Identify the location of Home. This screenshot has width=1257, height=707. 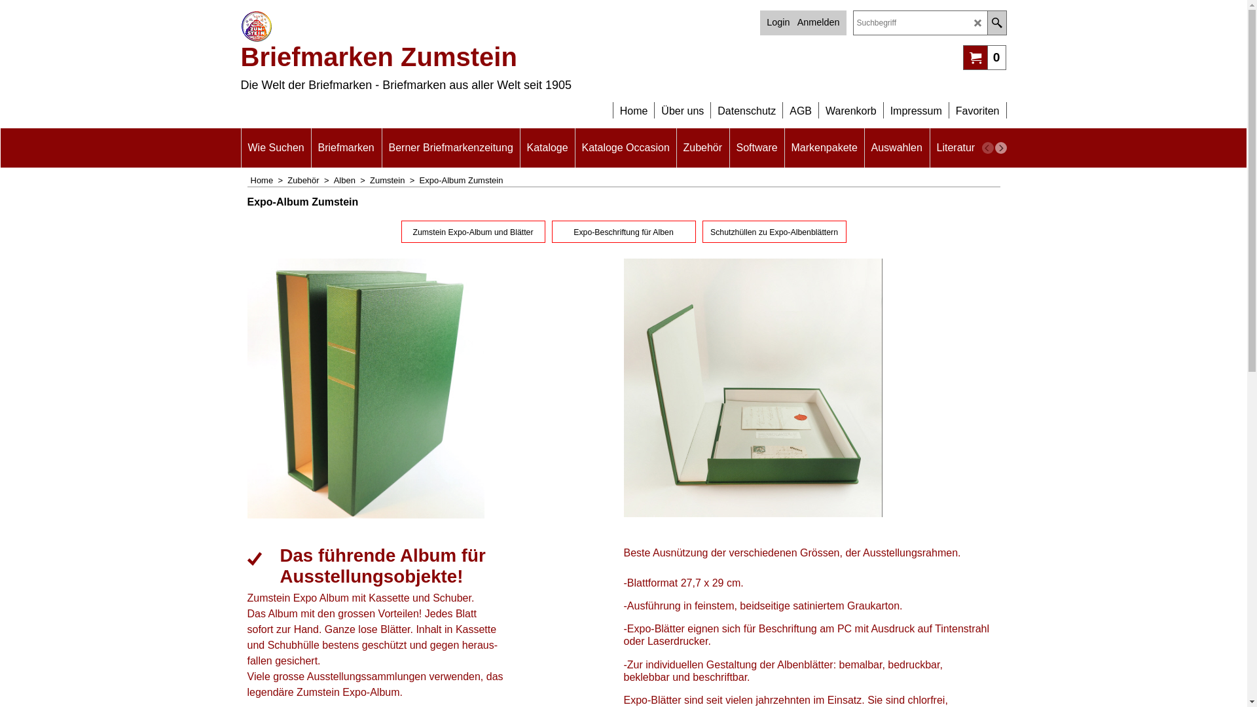
(634, 105).